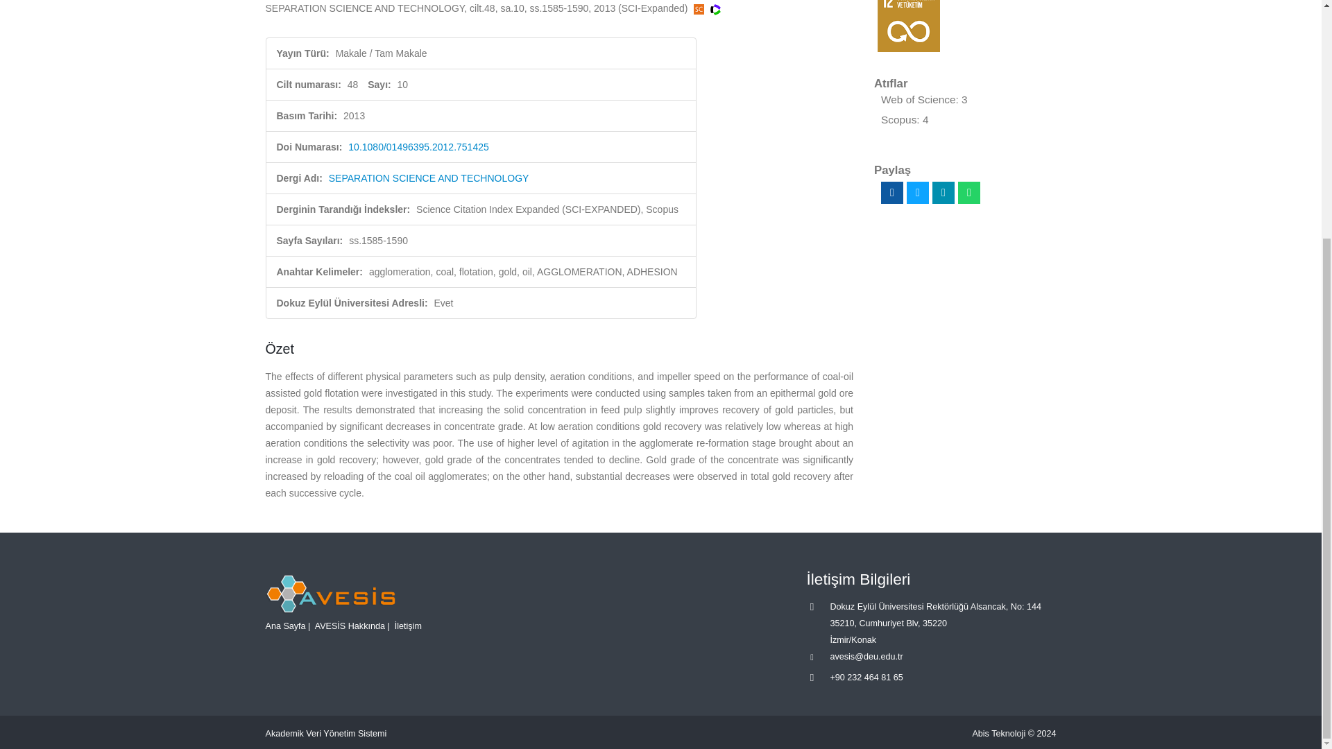 Image resolution: width=1332 pixels, height=749 pixels. What do you see at coordinates (284, 626) in the screenshot?
I see `Ana Sayfa` at bounding box center [284, 626].